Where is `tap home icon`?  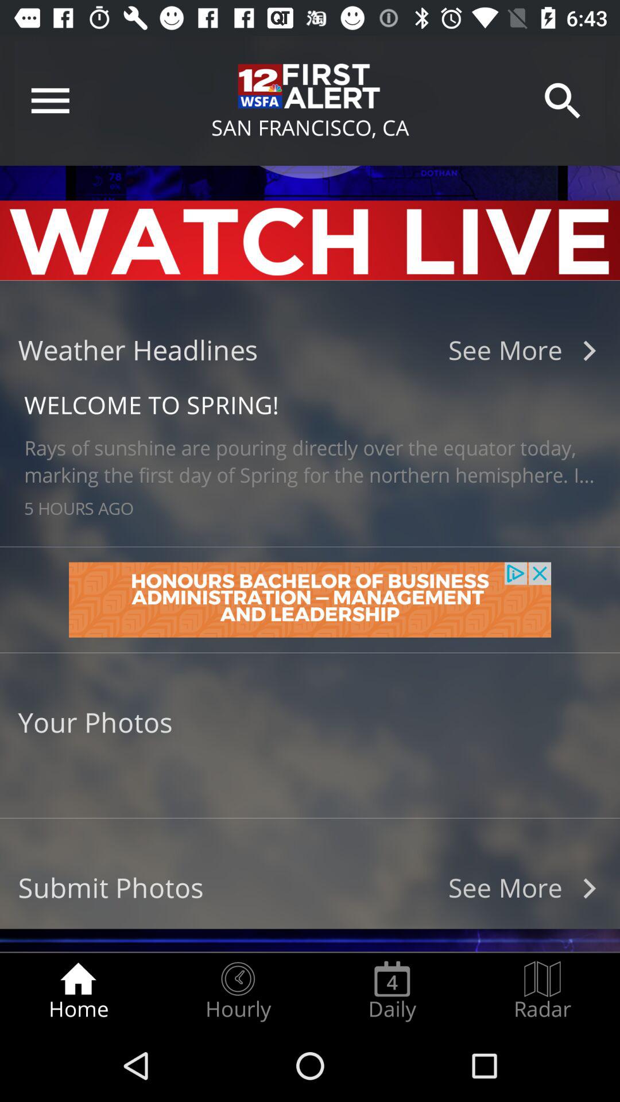 tap home icon is located at coordinates (78, 991).